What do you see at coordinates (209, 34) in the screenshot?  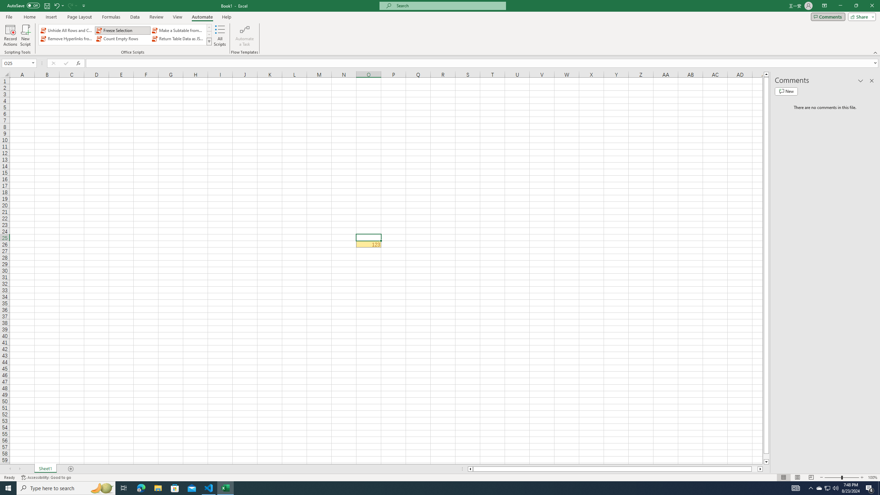 I see `Row Down` at bounding box center [209, 34].